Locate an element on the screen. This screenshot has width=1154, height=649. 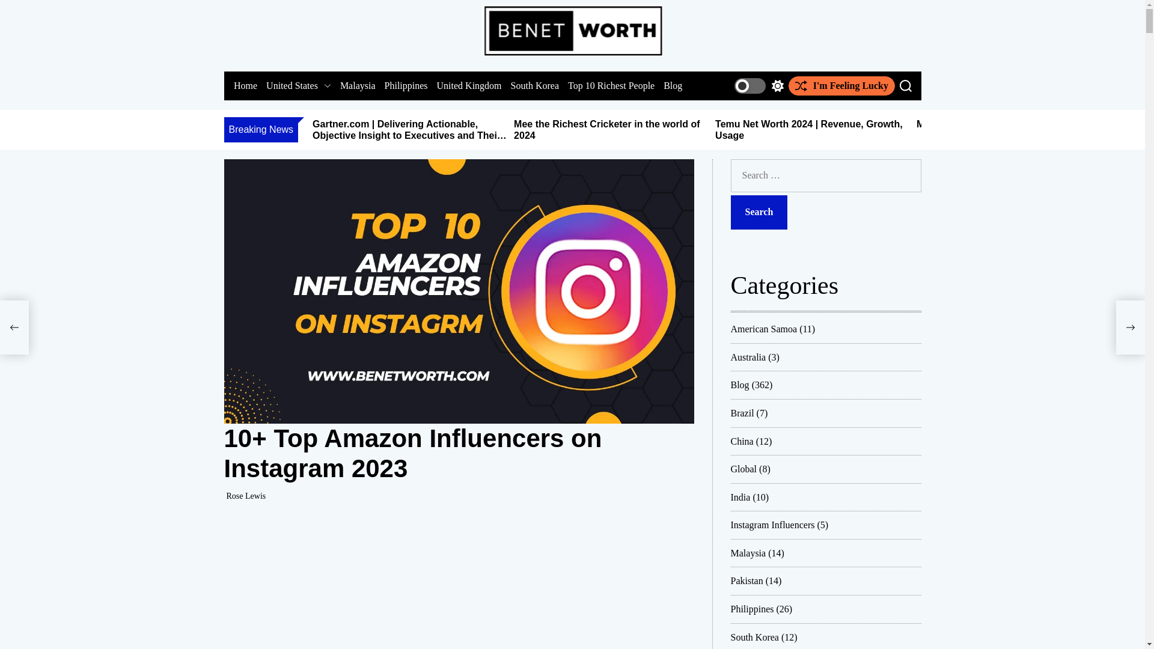
Search is located at coordinates (759, 213).